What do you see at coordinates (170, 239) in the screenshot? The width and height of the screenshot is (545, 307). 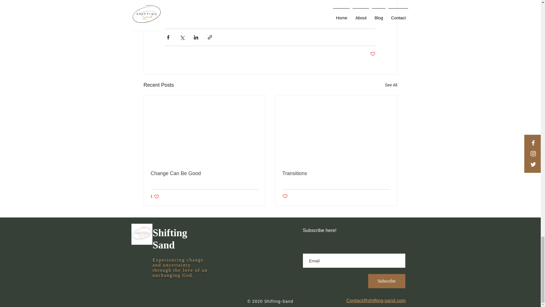 I see `Post not marked as liked` at bounding box center [170, 239].